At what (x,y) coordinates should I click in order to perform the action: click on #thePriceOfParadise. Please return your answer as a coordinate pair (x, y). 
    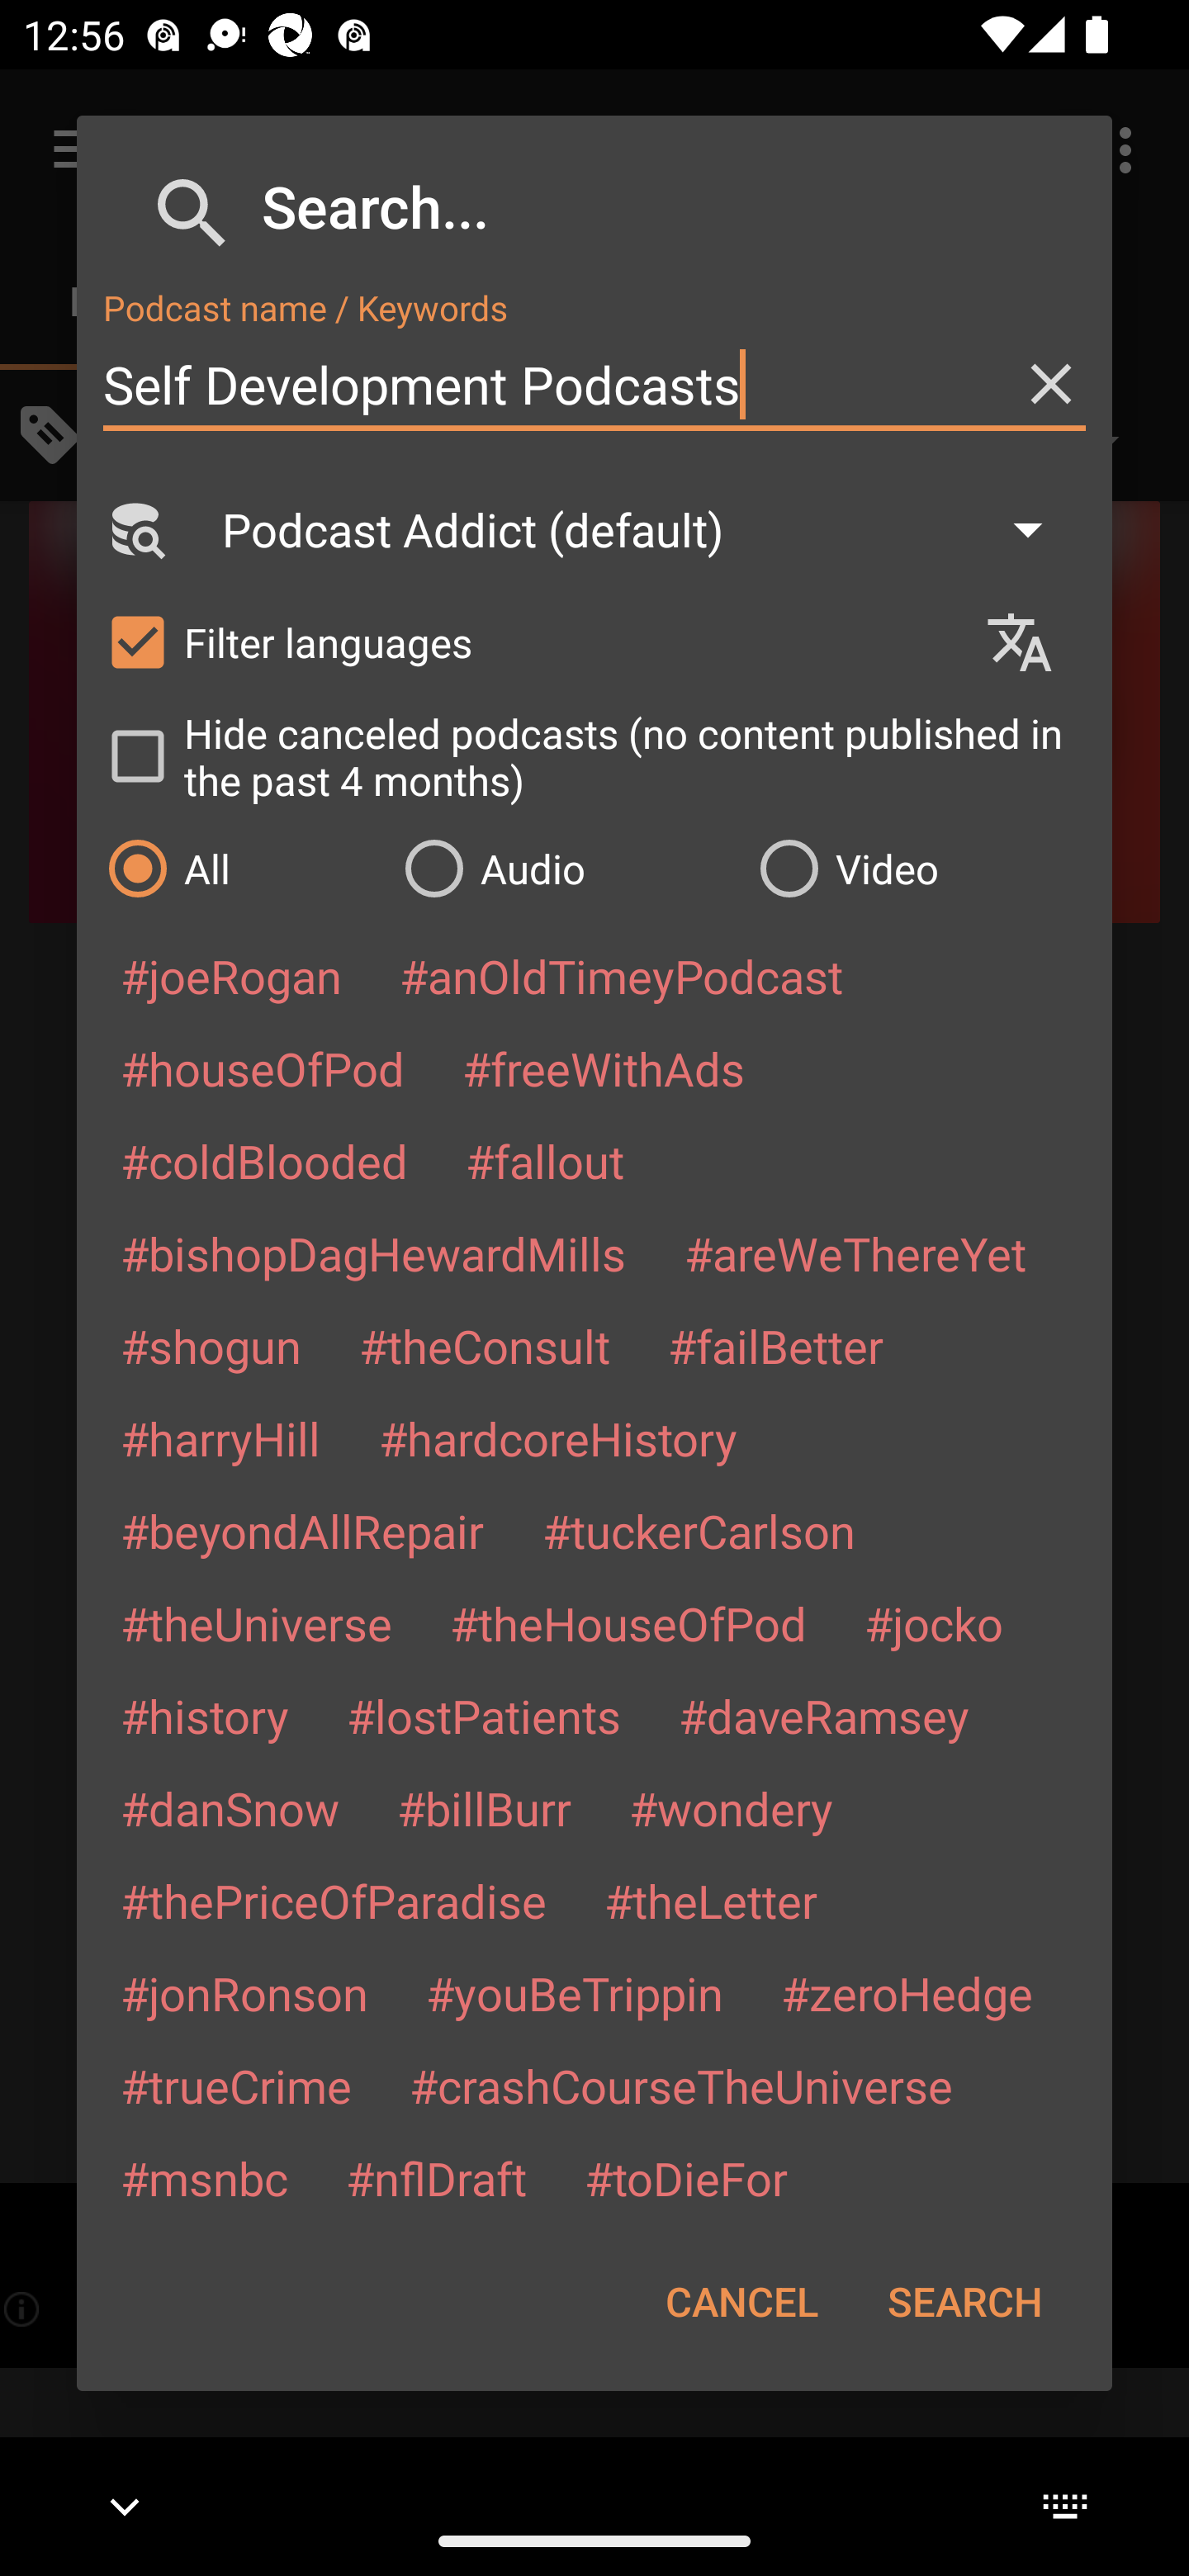
    Looking at the image, I should click on (334, 1901).